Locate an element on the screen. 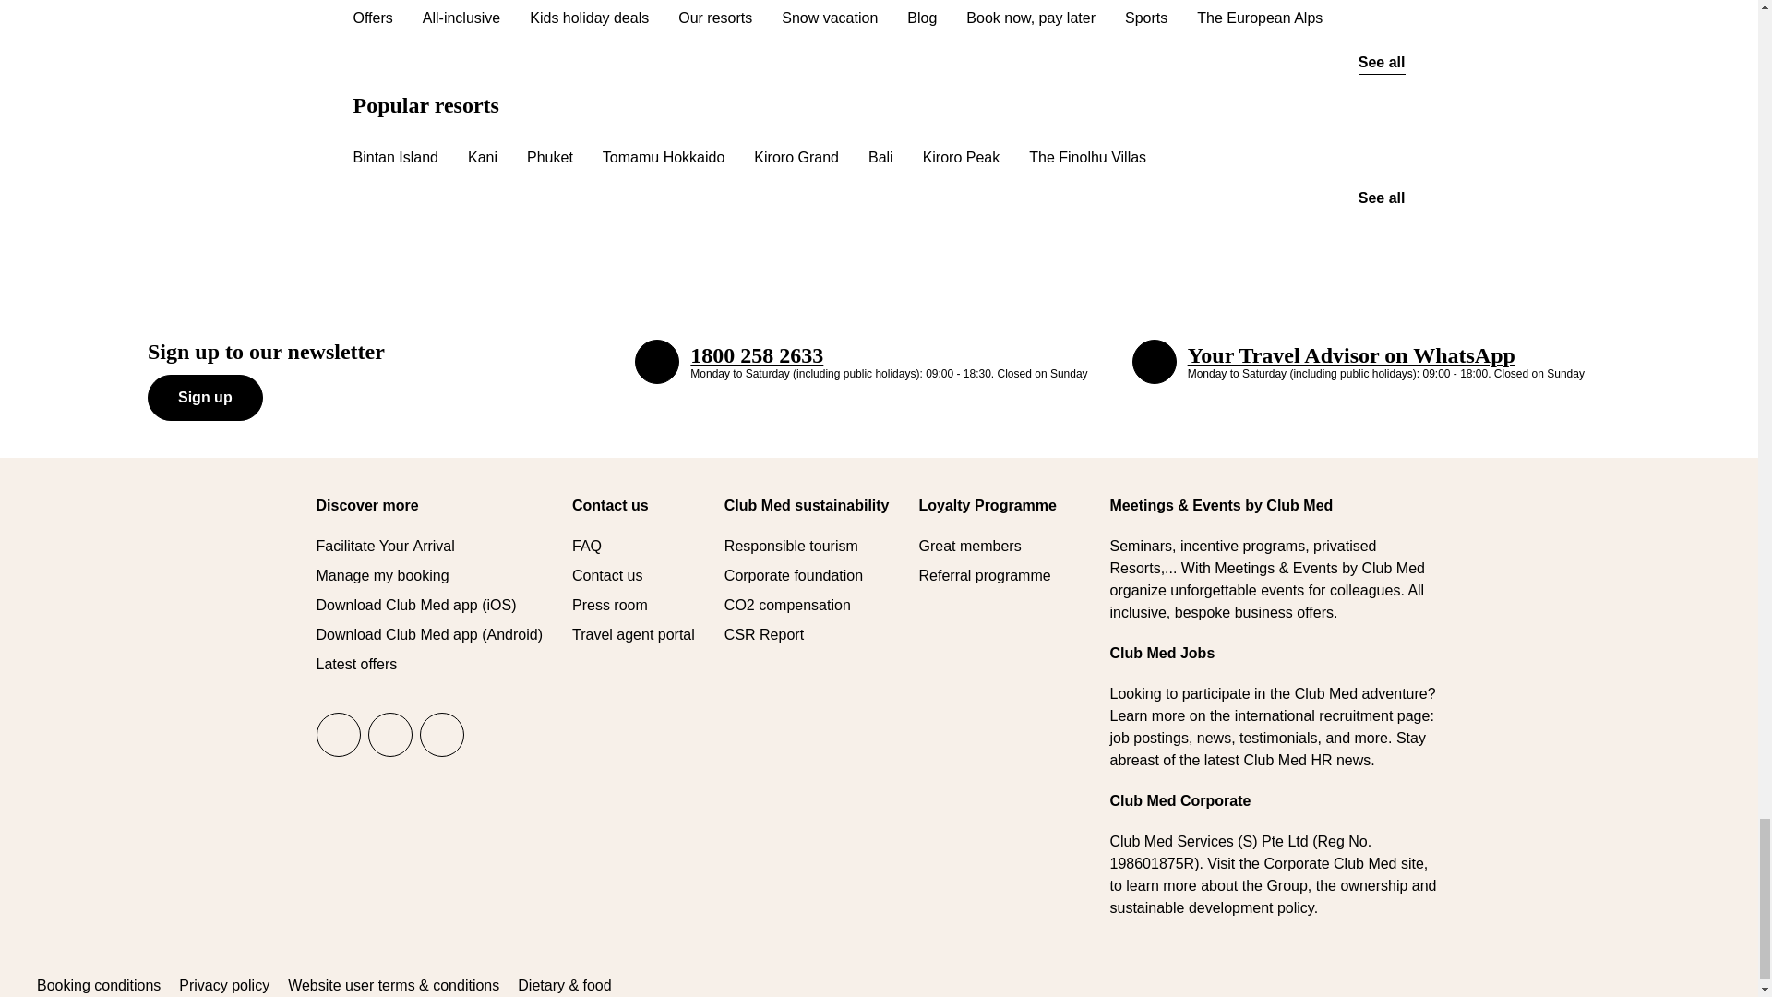 This screenshot has width=1772, height=997. Your Travel Advisor on WhatsApp is located at coordinates (1154, 362).